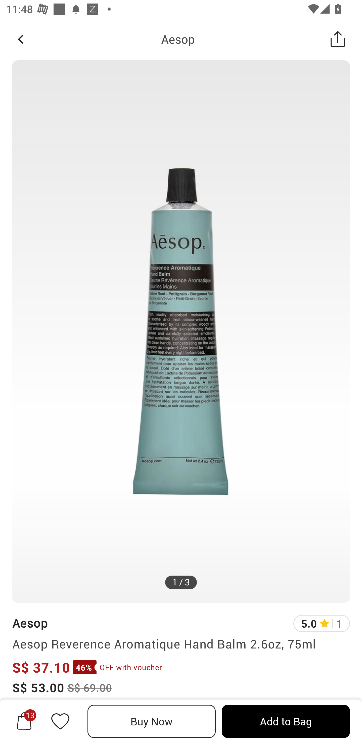 The width and height of the screenshot is (362, 744). I want to click on Add to Bag, so click(286, 721).